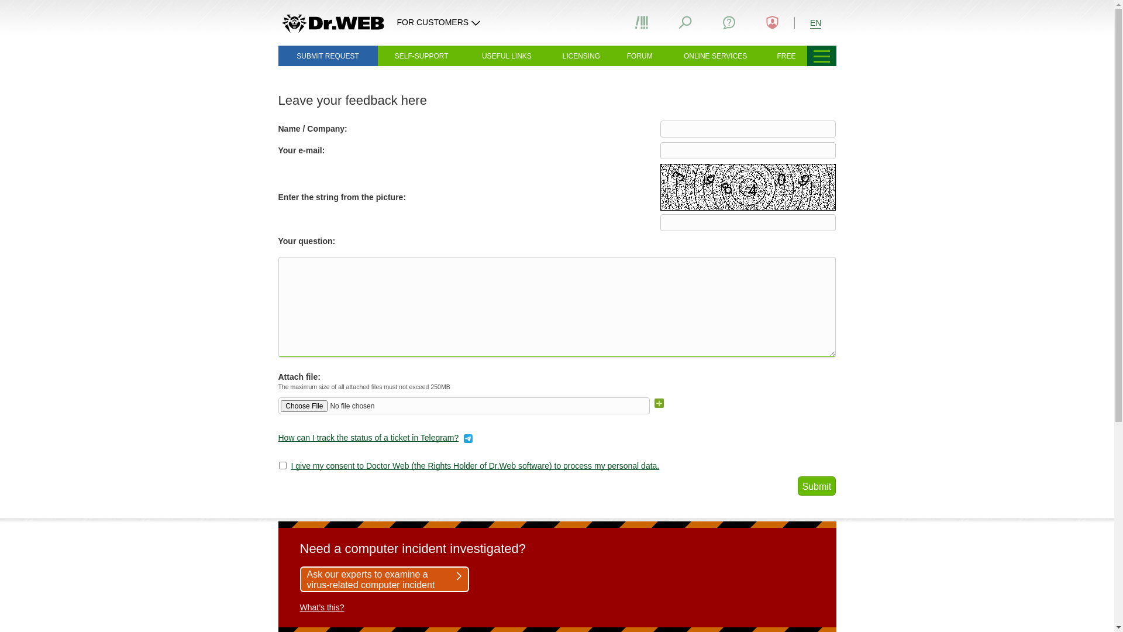  I want to click on Other sections, so click(822, 56).